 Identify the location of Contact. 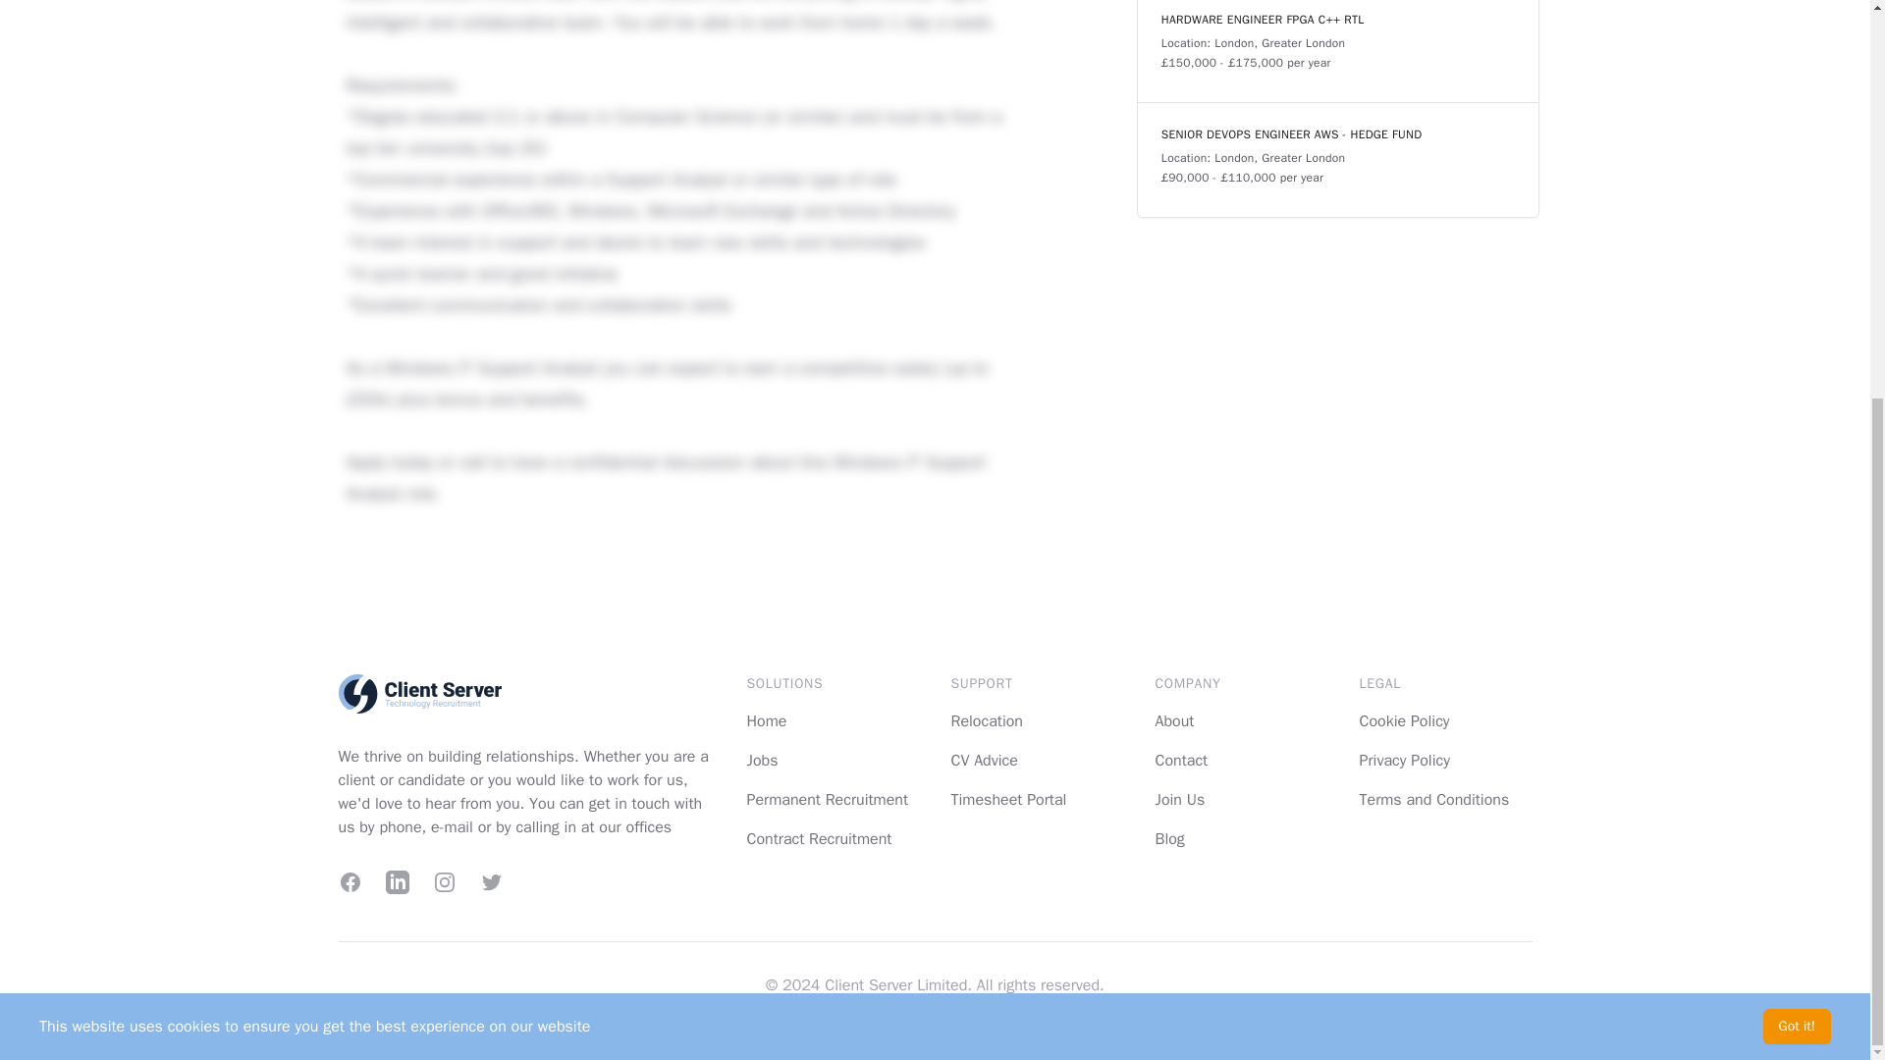
(1180, 760).